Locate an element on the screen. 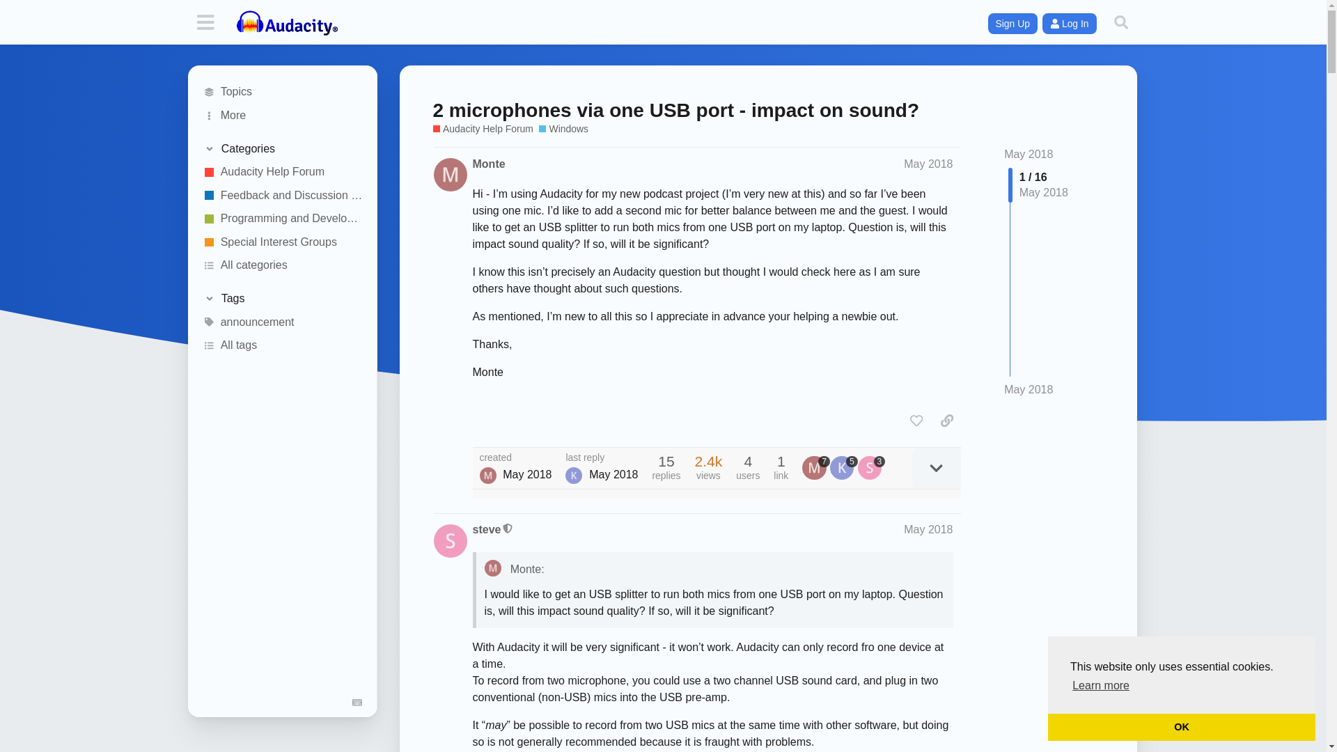 This screenshot has height=752, width=1337. Topics which are adjacently related to Audacity go here. is located at coordinates (283, 242).